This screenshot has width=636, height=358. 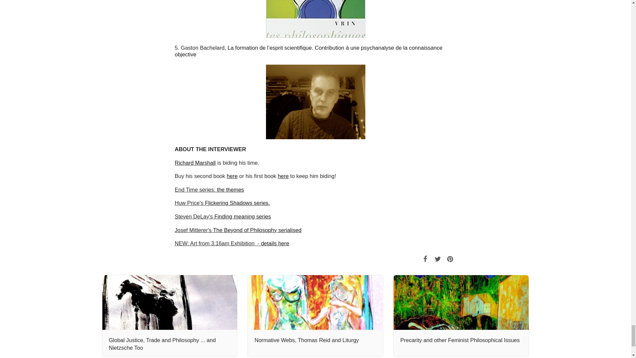 I want to click on Richard Marshall, so click(x=195, y=162).